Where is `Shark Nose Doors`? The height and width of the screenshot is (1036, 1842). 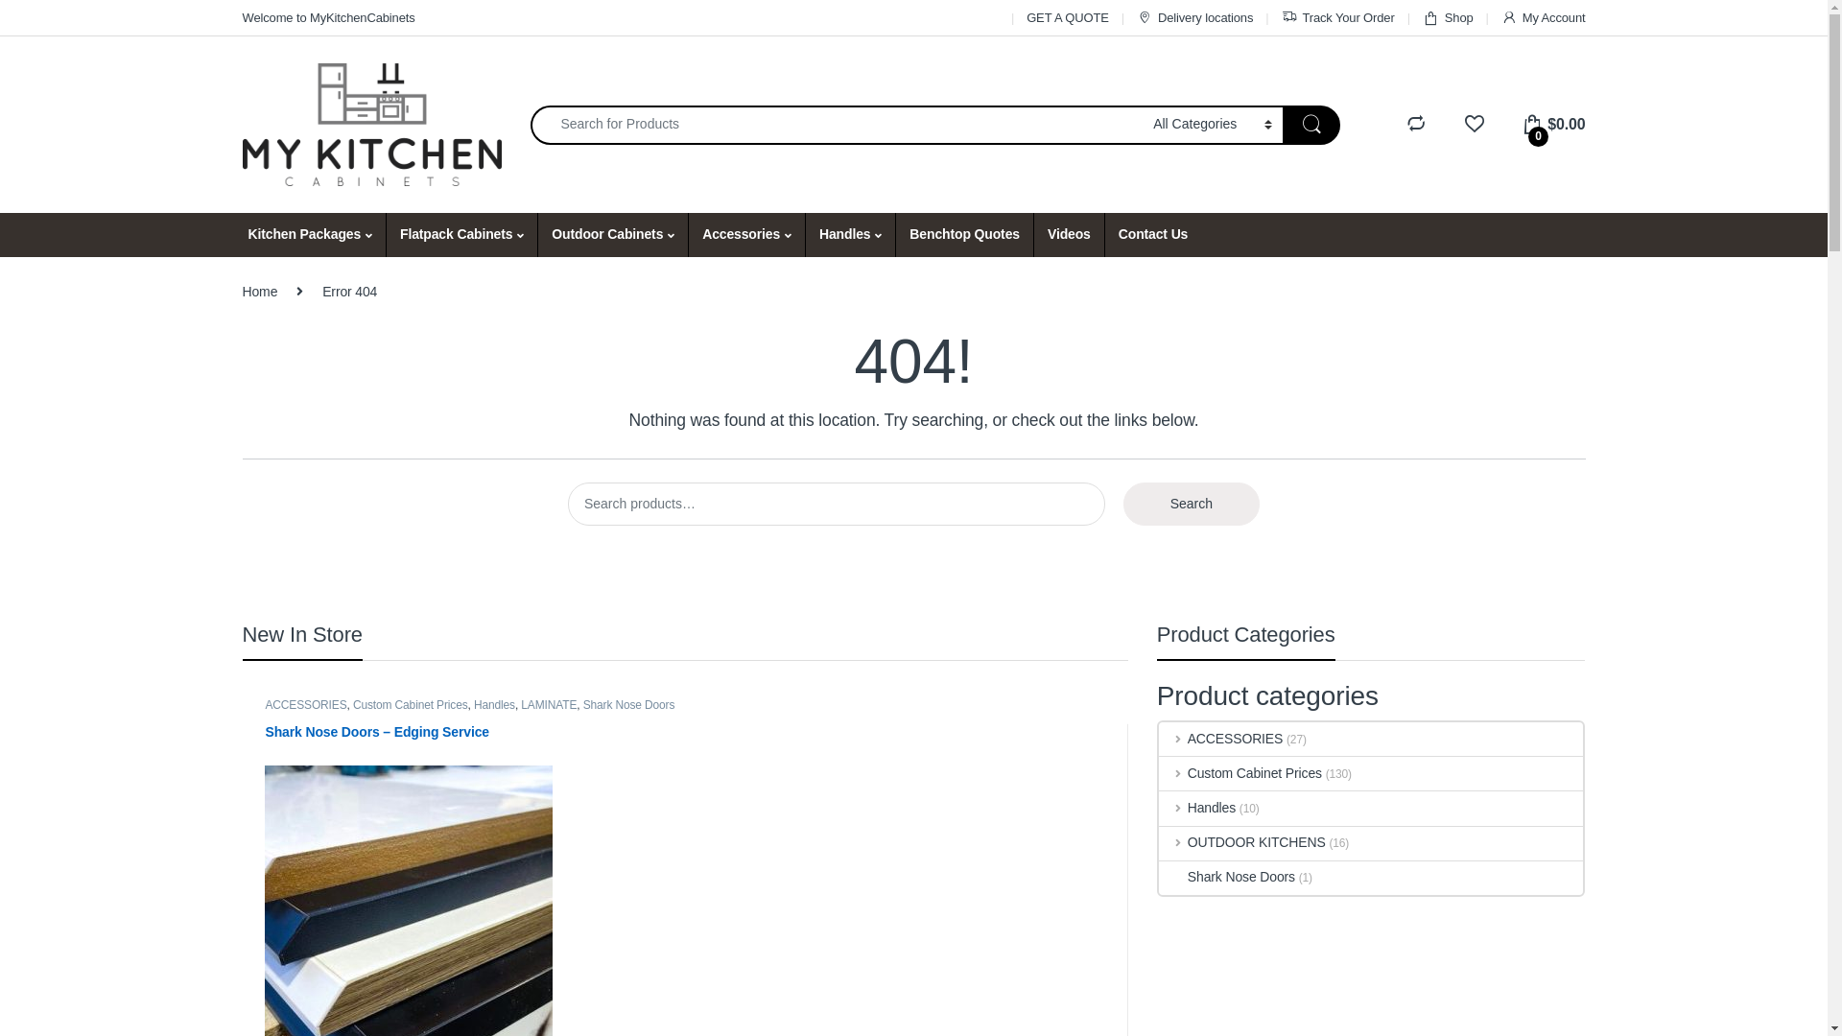
Shark Nose Doors is located at coordinates (629, 705).